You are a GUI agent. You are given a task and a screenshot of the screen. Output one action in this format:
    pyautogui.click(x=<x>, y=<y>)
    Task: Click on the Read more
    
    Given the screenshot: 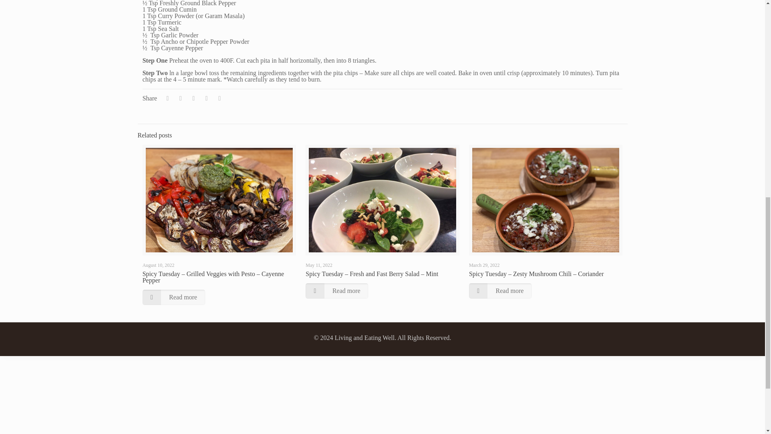 What is the action you would take?
    pyautogui.click(x=337, y=291)
    